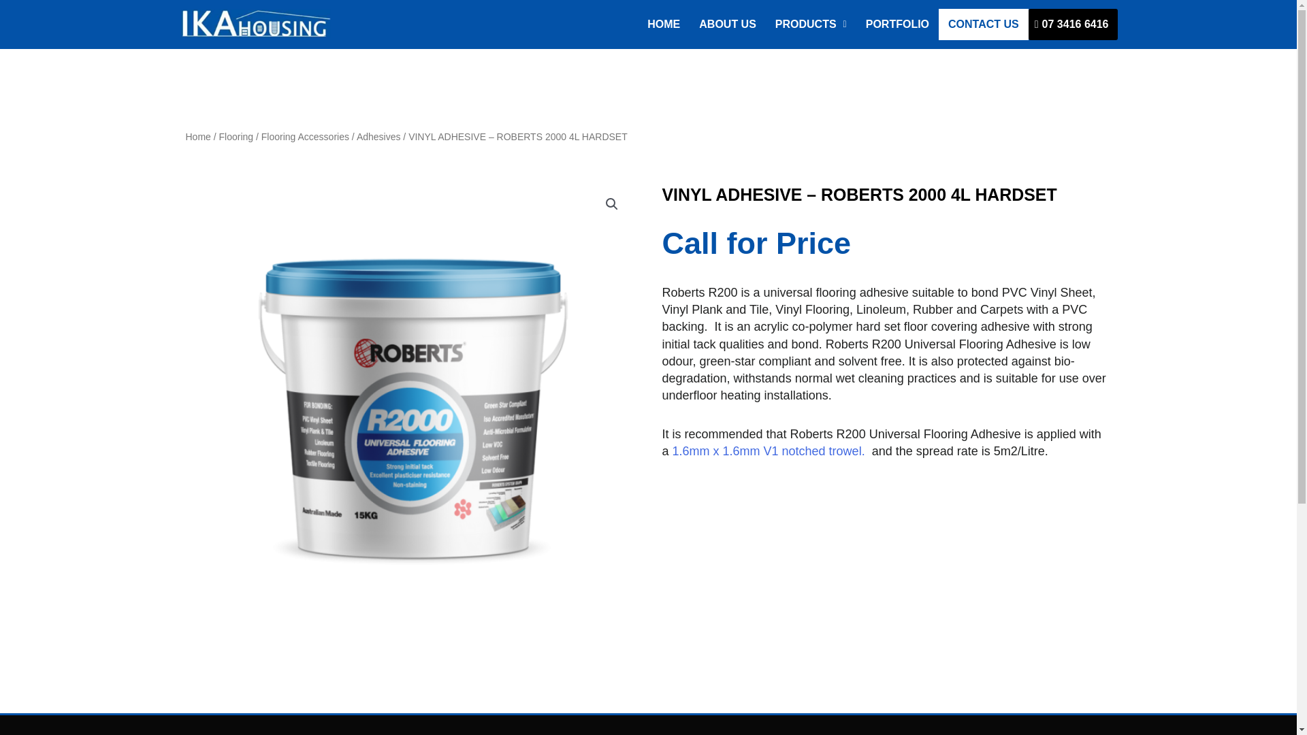 The width and height of the screenshot is (1307, 735). I want to click on Adhesives, so click(378, 137).